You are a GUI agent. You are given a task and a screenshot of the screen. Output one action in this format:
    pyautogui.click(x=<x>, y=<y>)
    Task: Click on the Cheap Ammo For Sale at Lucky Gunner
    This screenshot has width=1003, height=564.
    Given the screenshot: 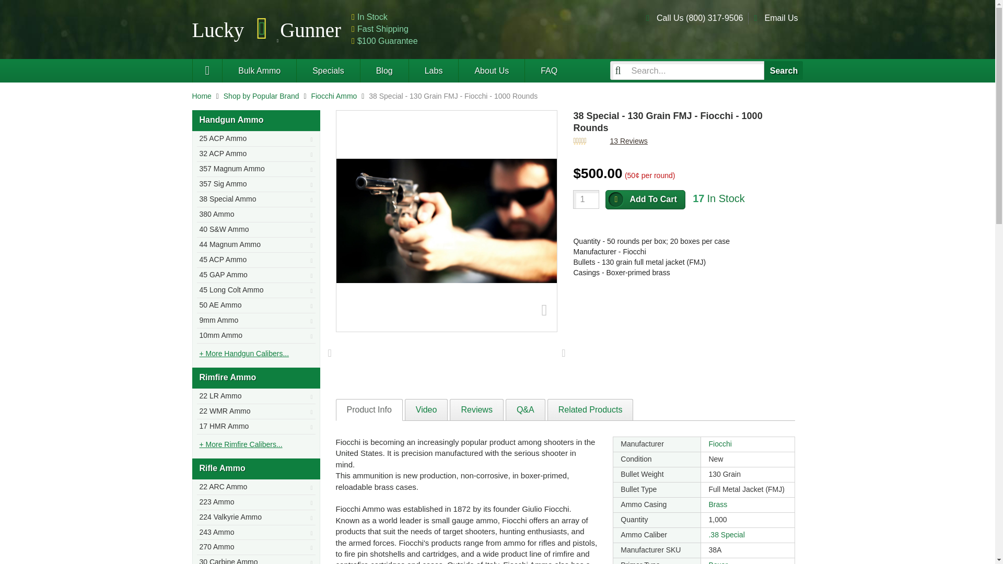 What is the action you would take?
    pyautogui.click(x=267, y=29)
    